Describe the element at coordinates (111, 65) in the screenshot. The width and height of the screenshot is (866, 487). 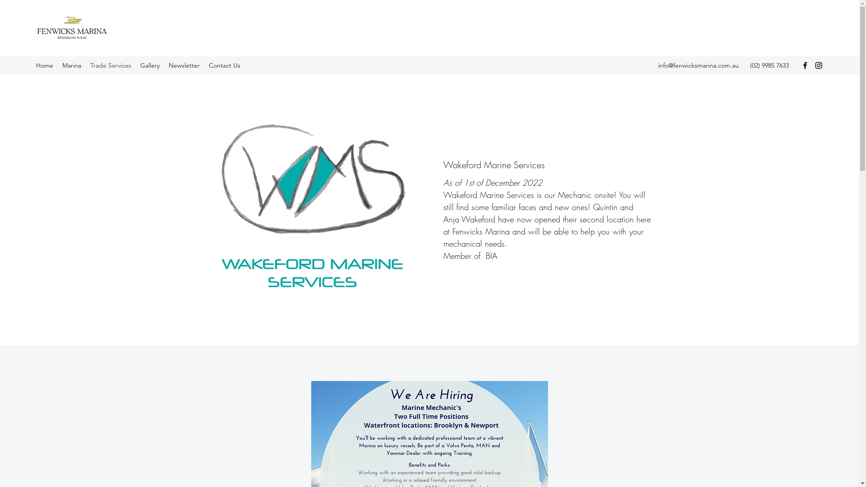
I see `Trade Services` at that location.